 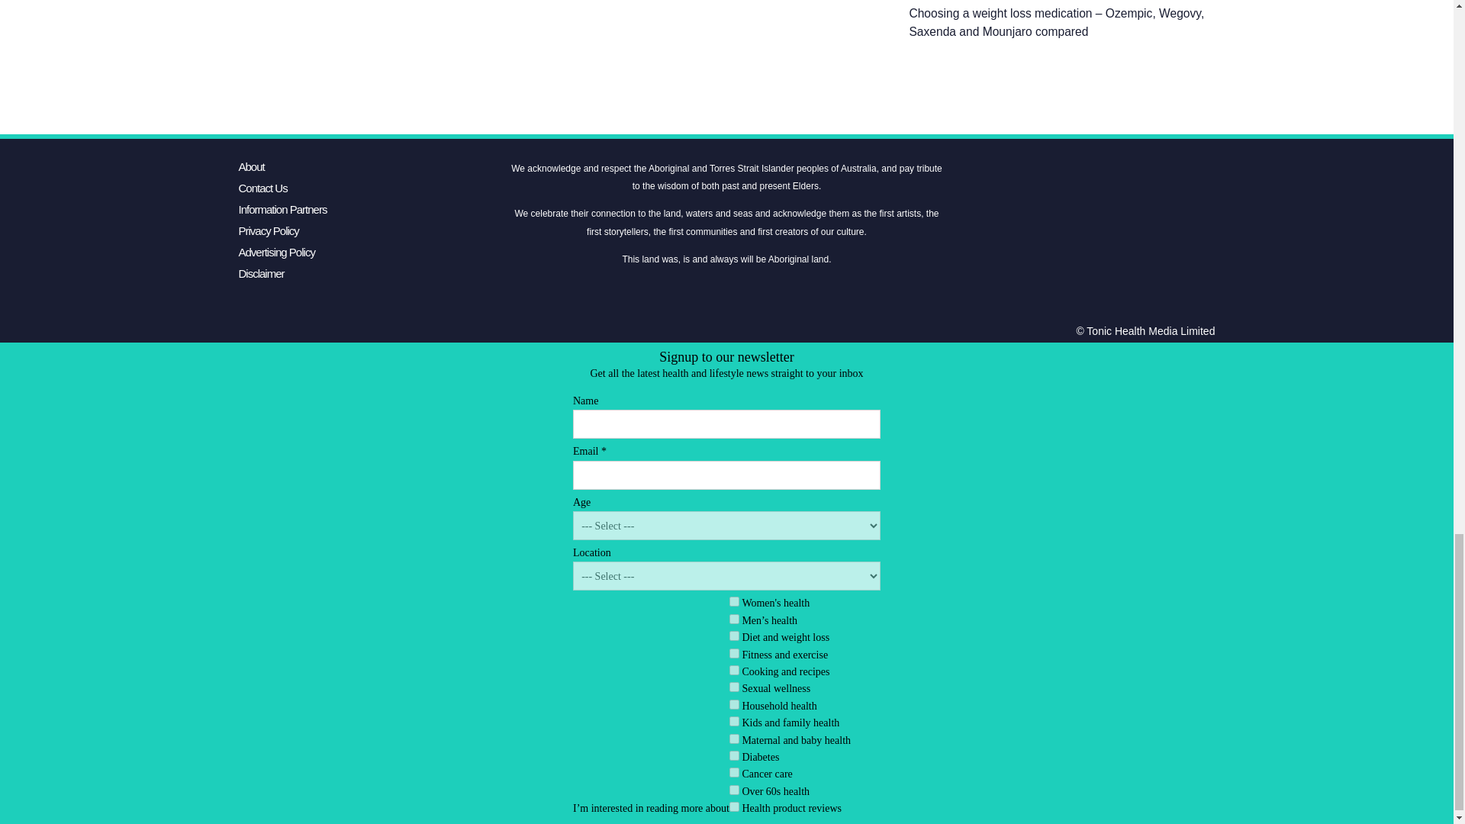 I want to click on Women's health, so click(x=734, y=601).